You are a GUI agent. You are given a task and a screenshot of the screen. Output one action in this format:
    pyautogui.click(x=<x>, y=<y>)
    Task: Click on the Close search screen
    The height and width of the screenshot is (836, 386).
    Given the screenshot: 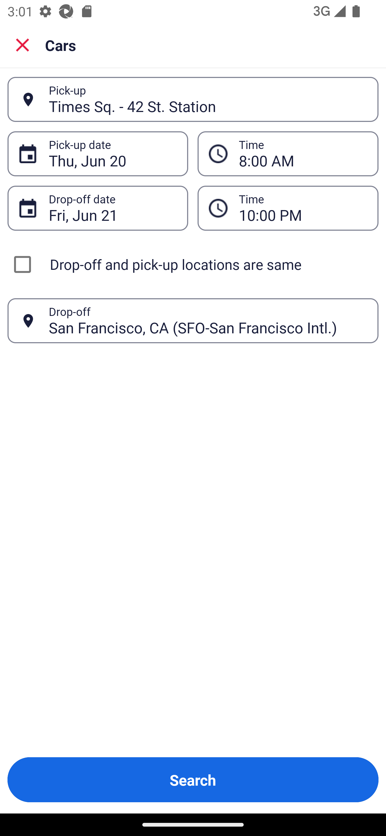 What is the action you would take?
    pyautogui.click(x=23, y=44)
    